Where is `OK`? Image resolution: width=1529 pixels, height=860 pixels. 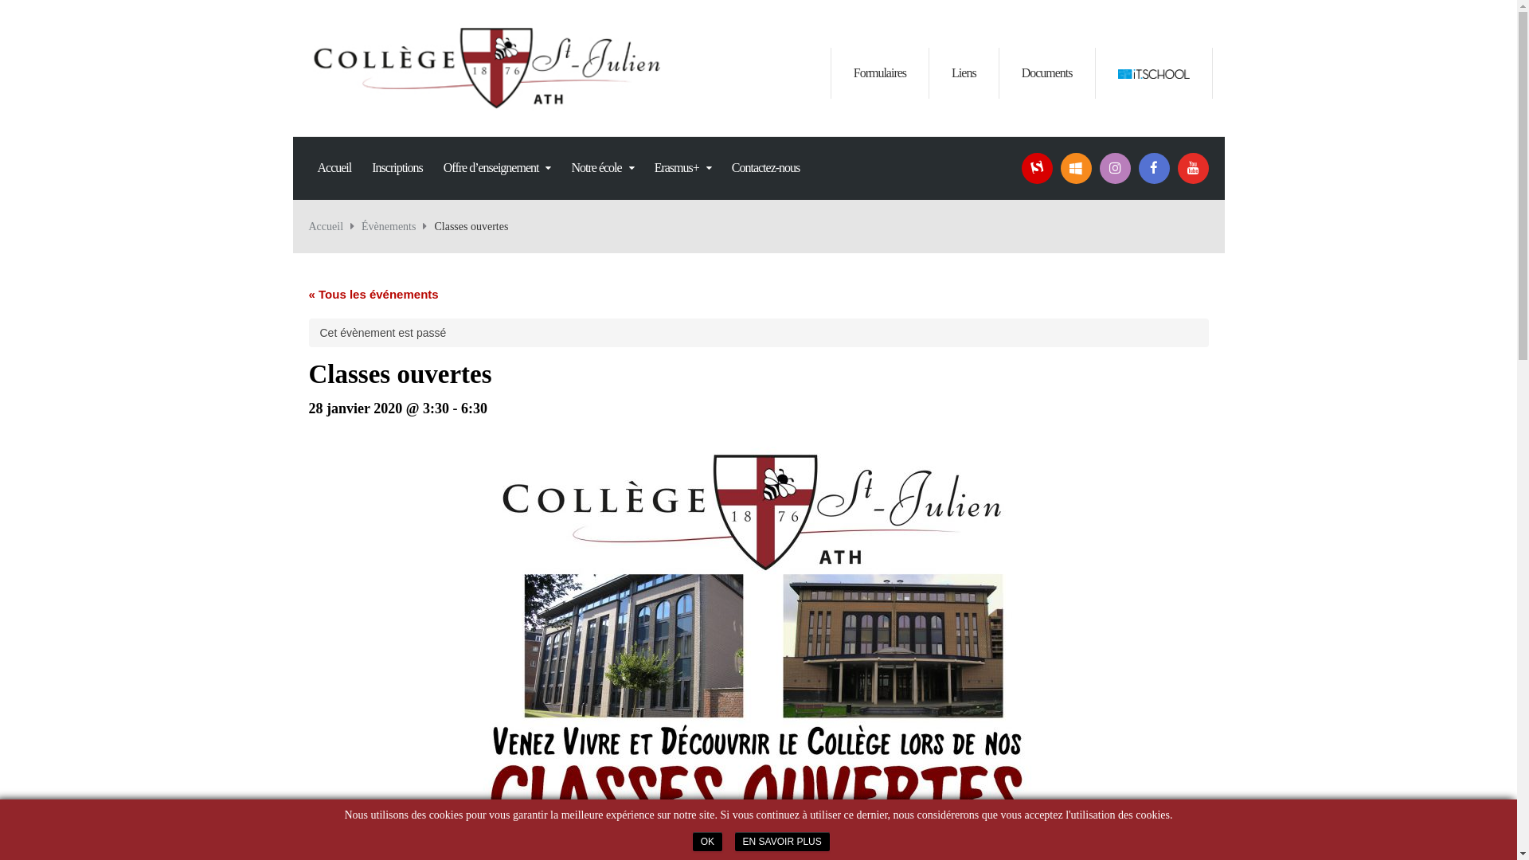
OK is located at coordinates (707, 842).